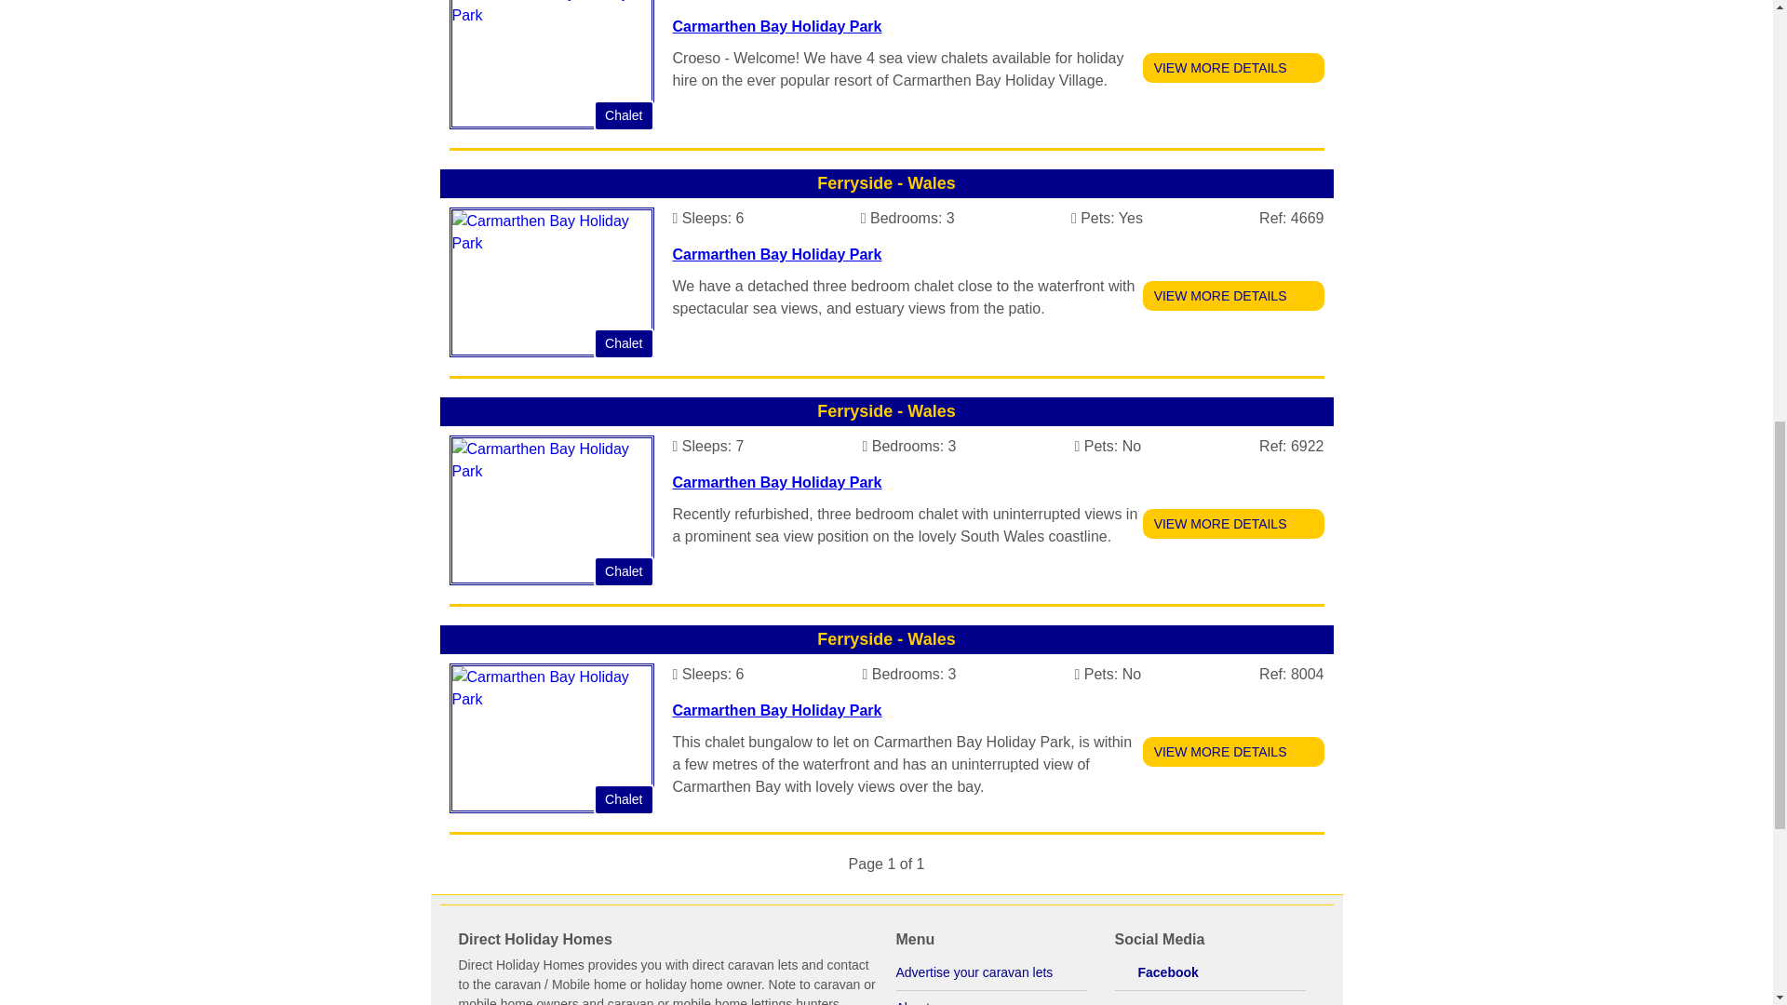  Describe the element at coordinates (1233, 296) in the screenshot. I see `VIEW MORE DETAILS` at that location.